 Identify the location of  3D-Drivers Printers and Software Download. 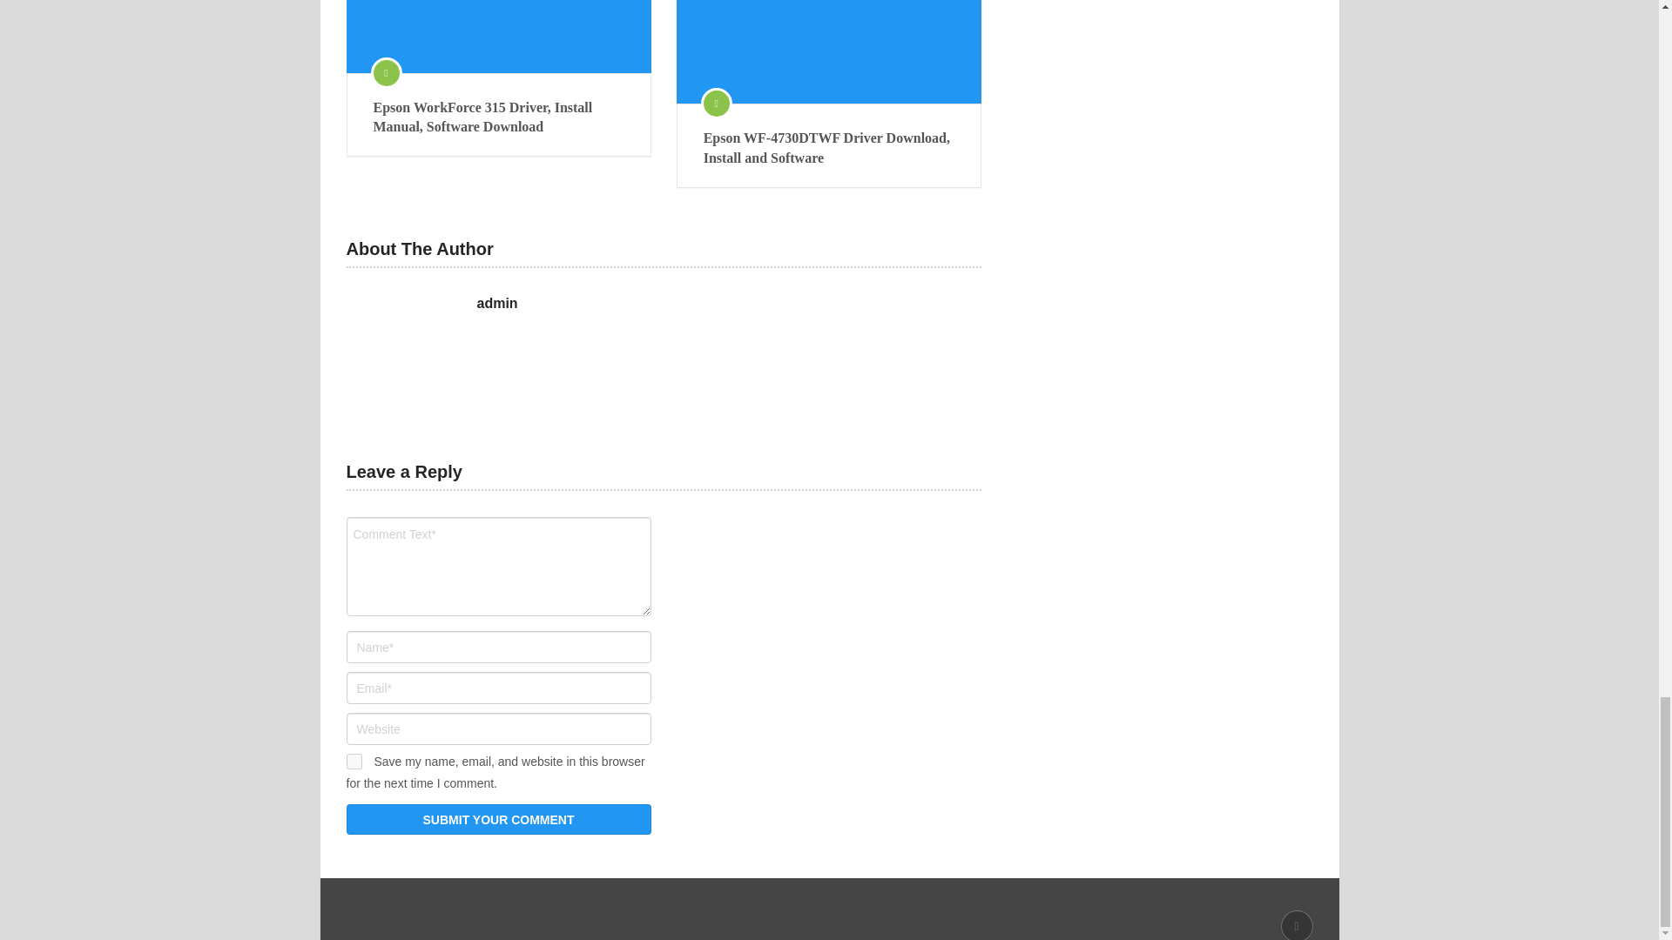
(471, 910).